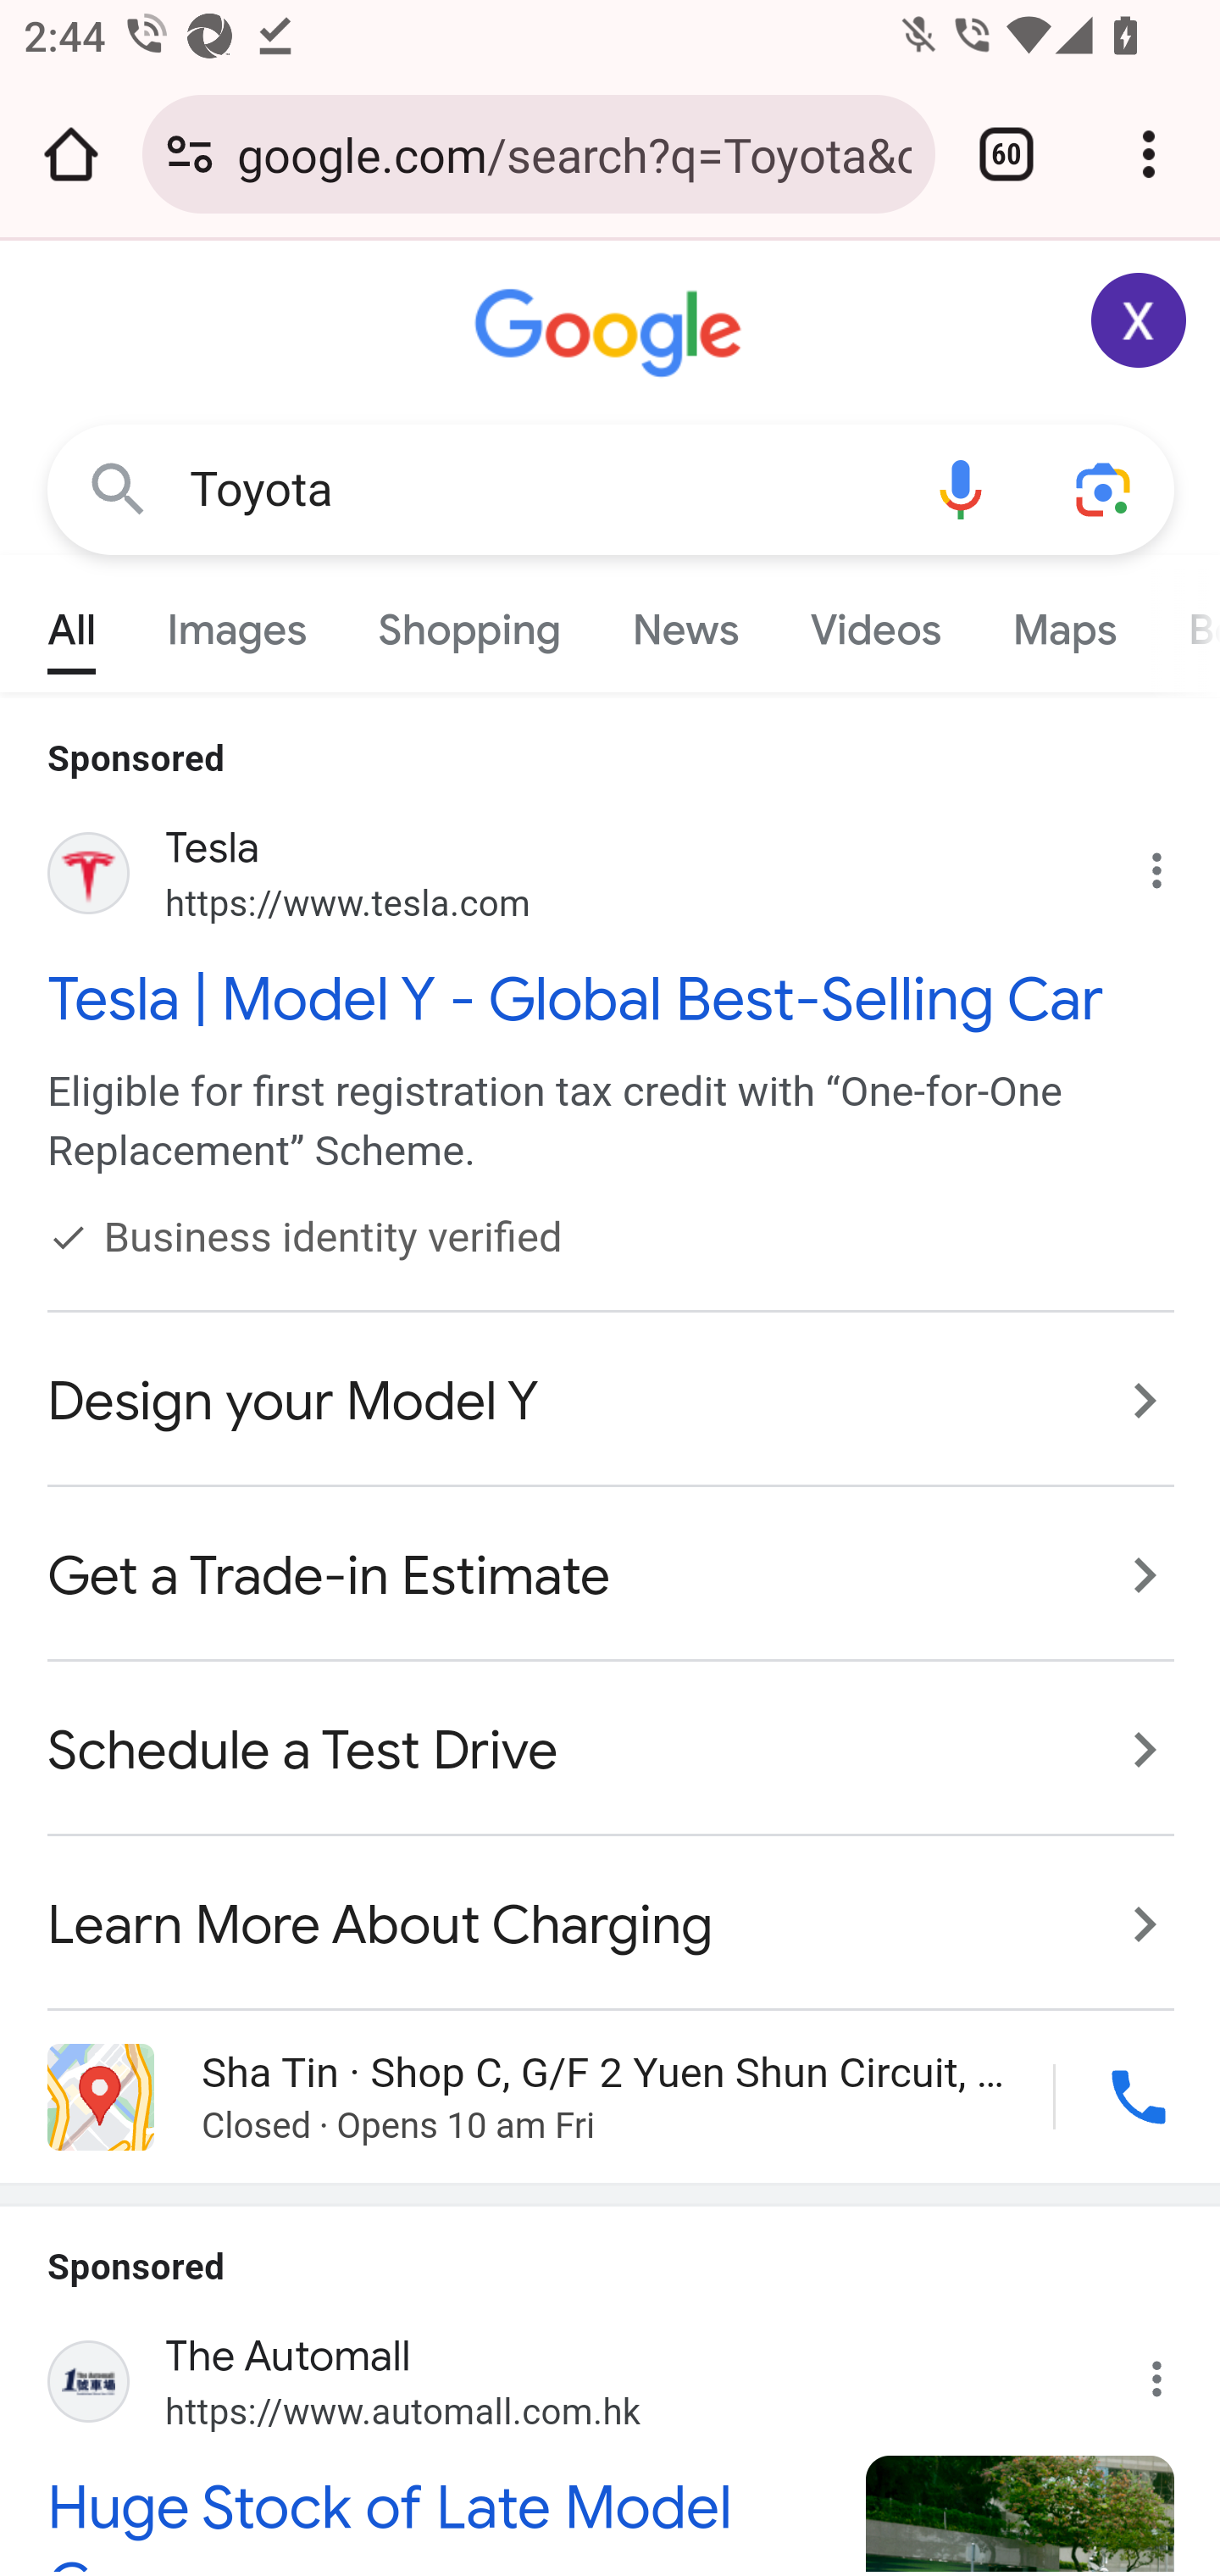  I want to click on Videos, so click(875, 622).